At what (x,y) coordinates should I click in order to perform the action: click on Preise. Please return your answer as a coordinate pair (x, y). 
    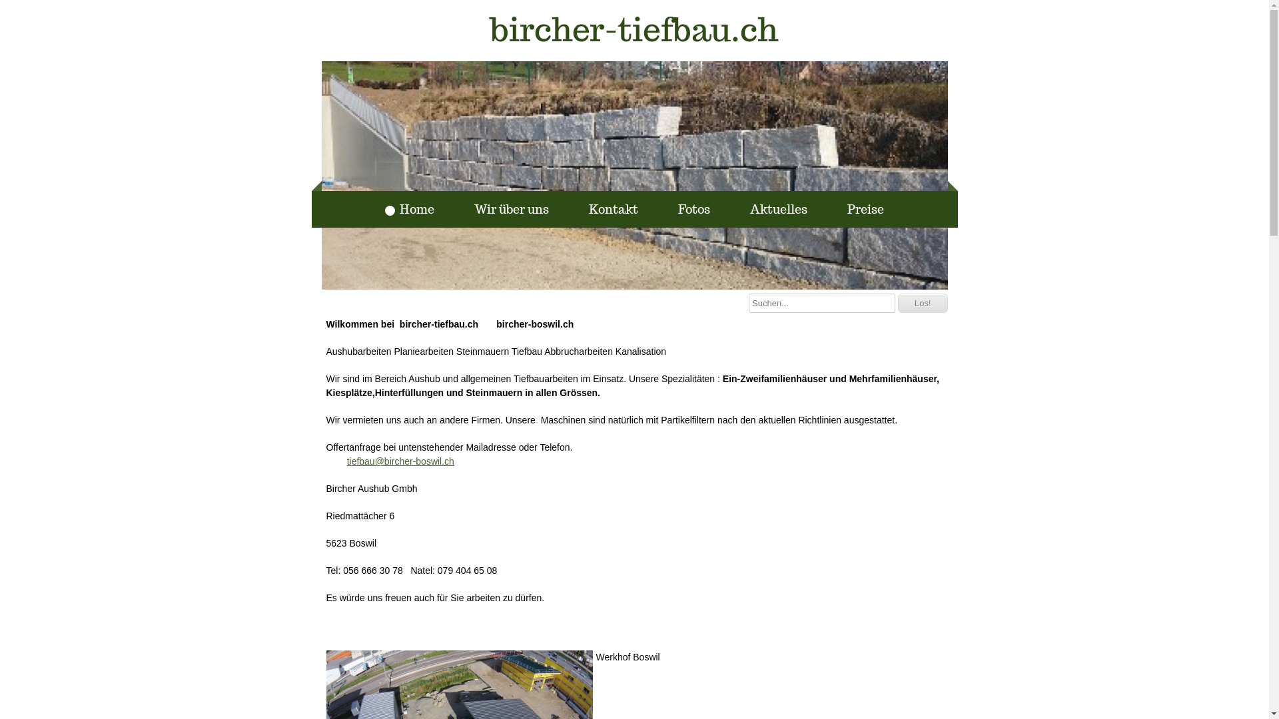
    Looking at the image, I should click on (858, 209).